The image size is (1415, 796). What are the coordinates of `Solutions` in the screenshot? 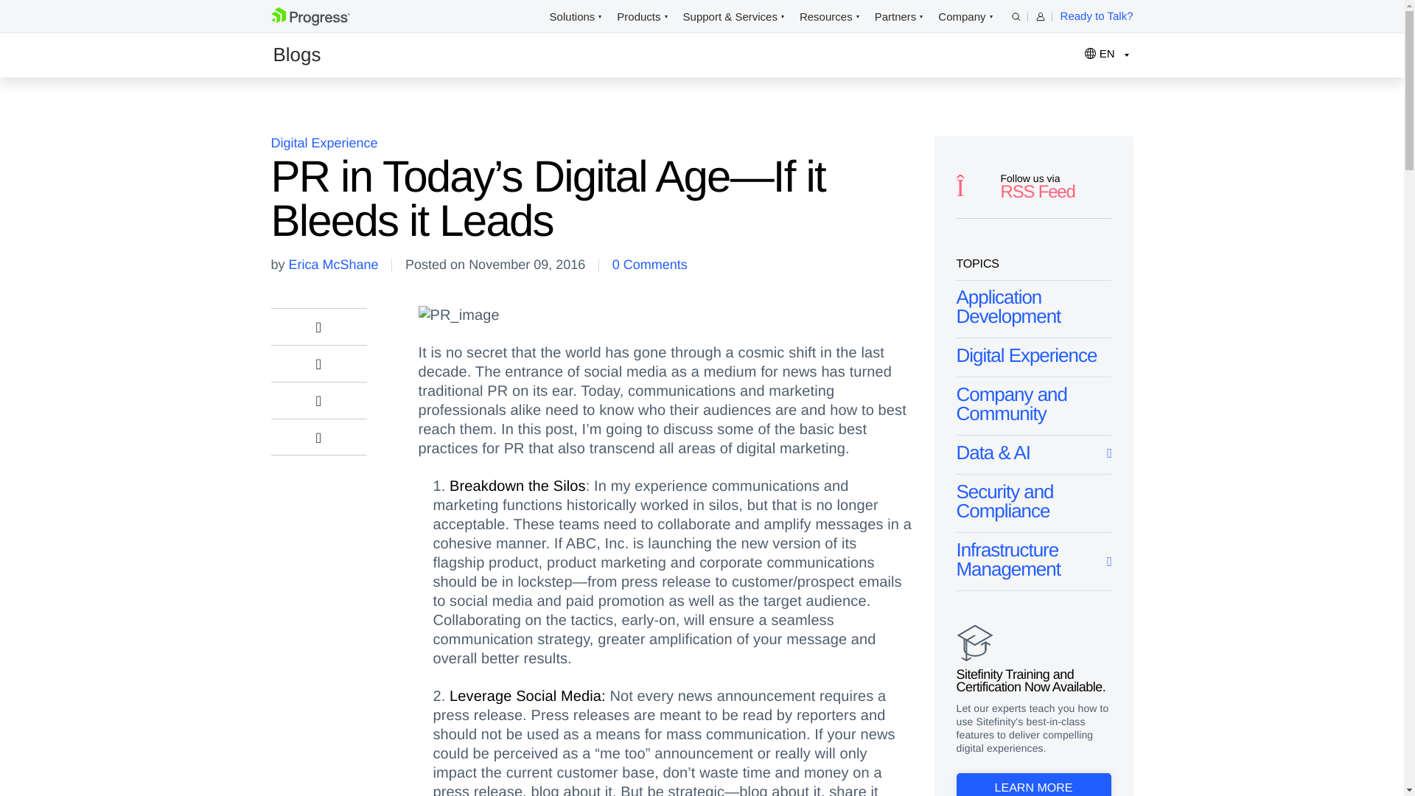 It's located at (573, 16).